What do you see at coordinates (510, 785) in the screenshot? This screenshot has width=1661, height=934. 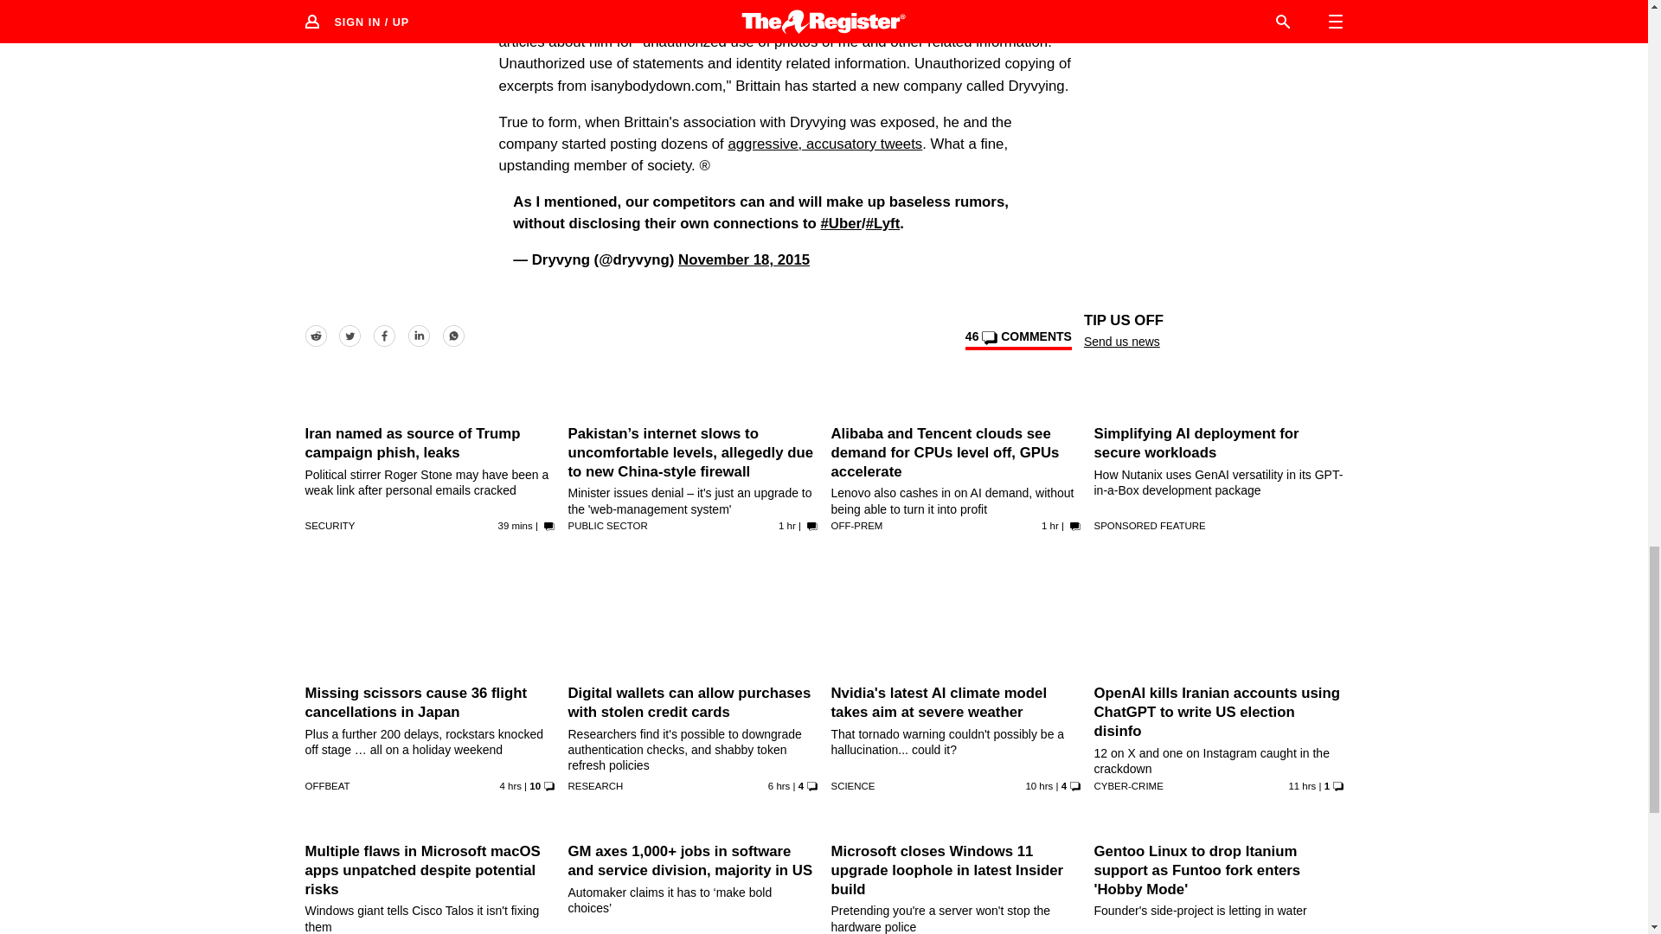 I see `20 Aug 2024 2:45` at bounding box center [510, 785].